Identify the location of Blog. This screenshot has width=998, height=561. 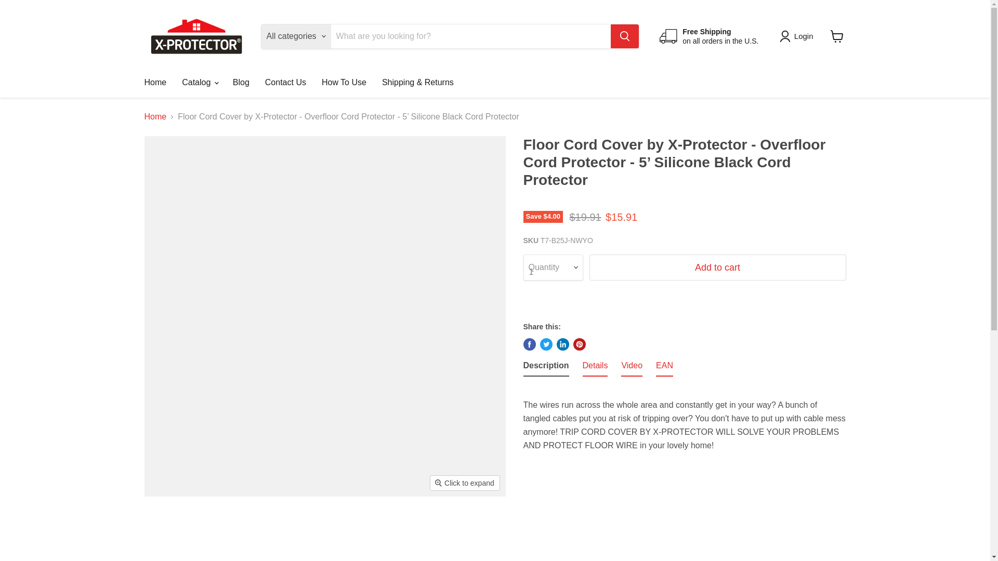
(241, 83).